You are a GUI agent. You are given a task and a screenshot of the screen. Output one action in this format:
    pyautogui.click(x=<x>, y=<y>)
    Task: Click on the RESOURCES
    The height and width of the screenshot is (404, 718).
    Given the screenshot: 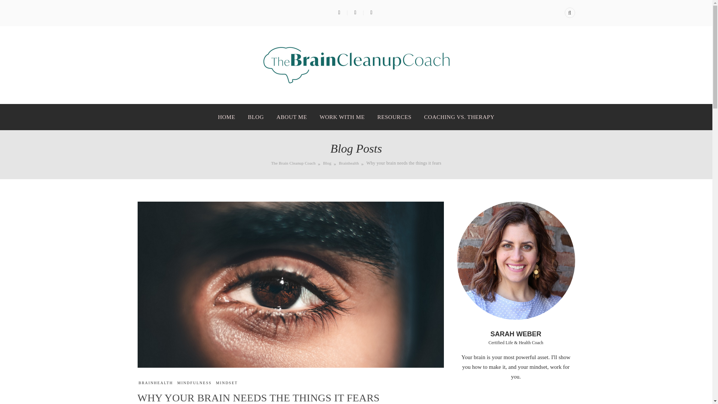 What is the action you would take?
    pyautogui.click(x=394, y=117)
    